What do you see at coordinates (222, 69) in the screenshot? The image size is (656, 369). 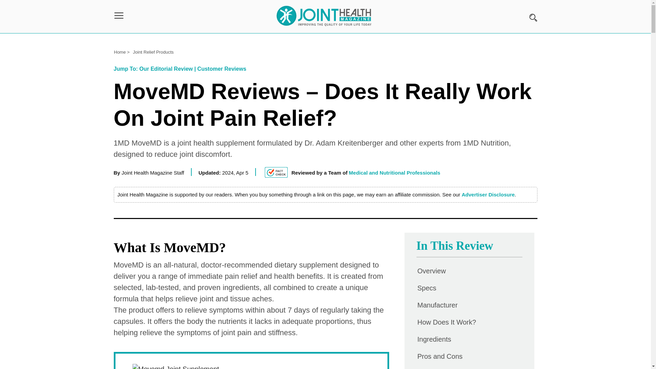 I see `Customer Reviews` at bounding box center [222, 69].